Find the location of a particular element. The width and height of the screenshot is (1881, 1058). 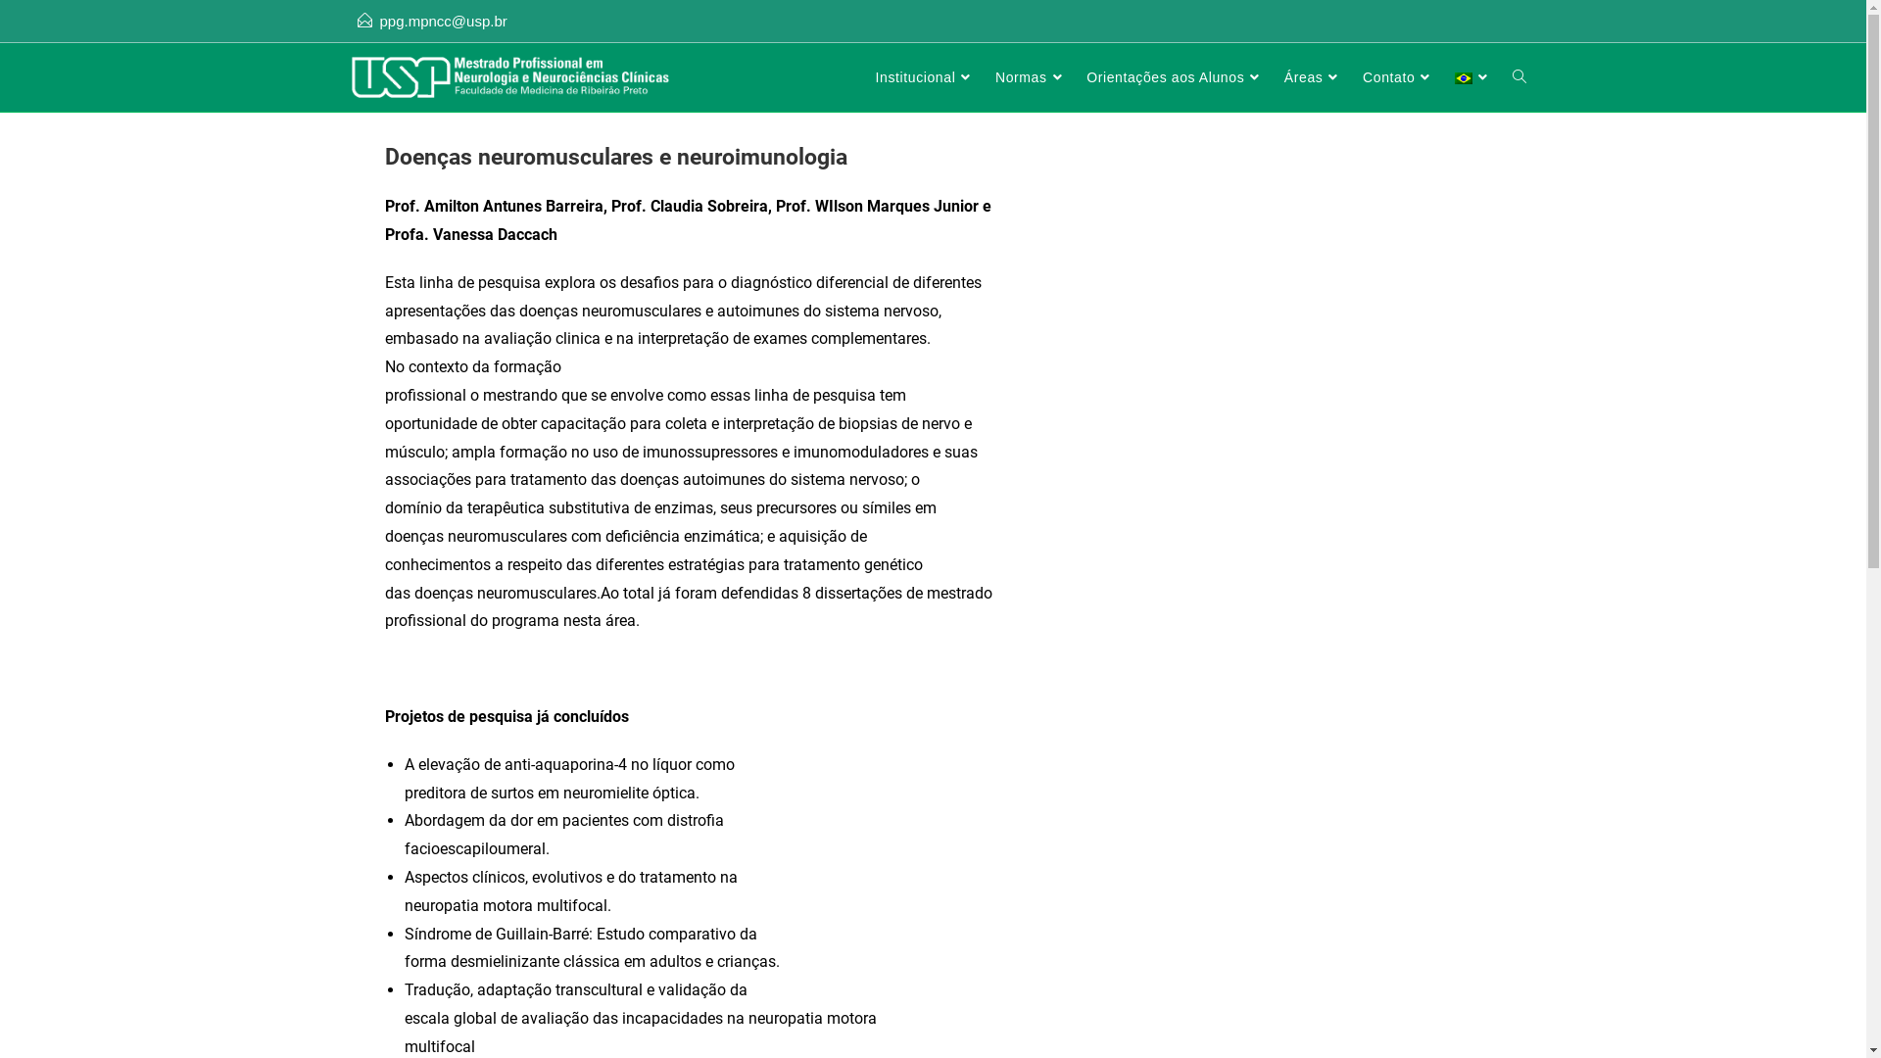

Contato is located at coordinates (1399, 77).